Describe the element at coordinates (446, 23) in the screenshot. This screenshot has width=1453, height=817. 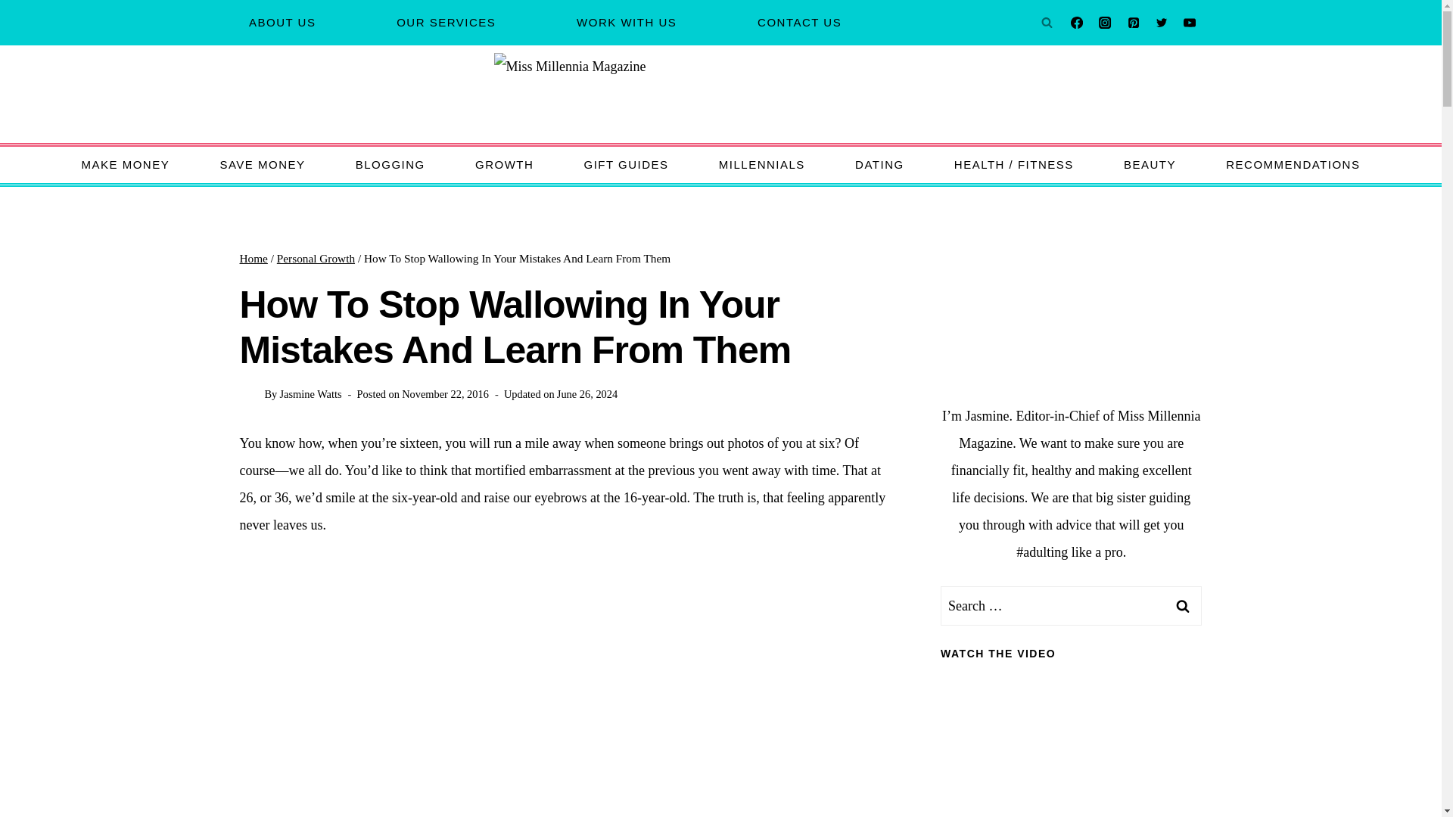
I see `OUR SERVICES` at that location.